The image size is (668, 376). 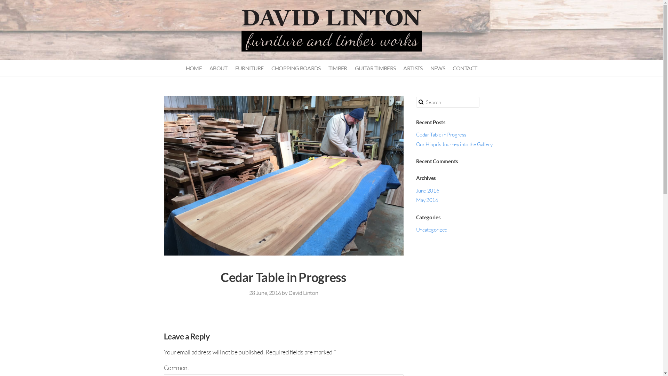 What do you see at coordinates (465, 68) in the screenshot?
I see `CONTACT` at bounding box center [465, 68].